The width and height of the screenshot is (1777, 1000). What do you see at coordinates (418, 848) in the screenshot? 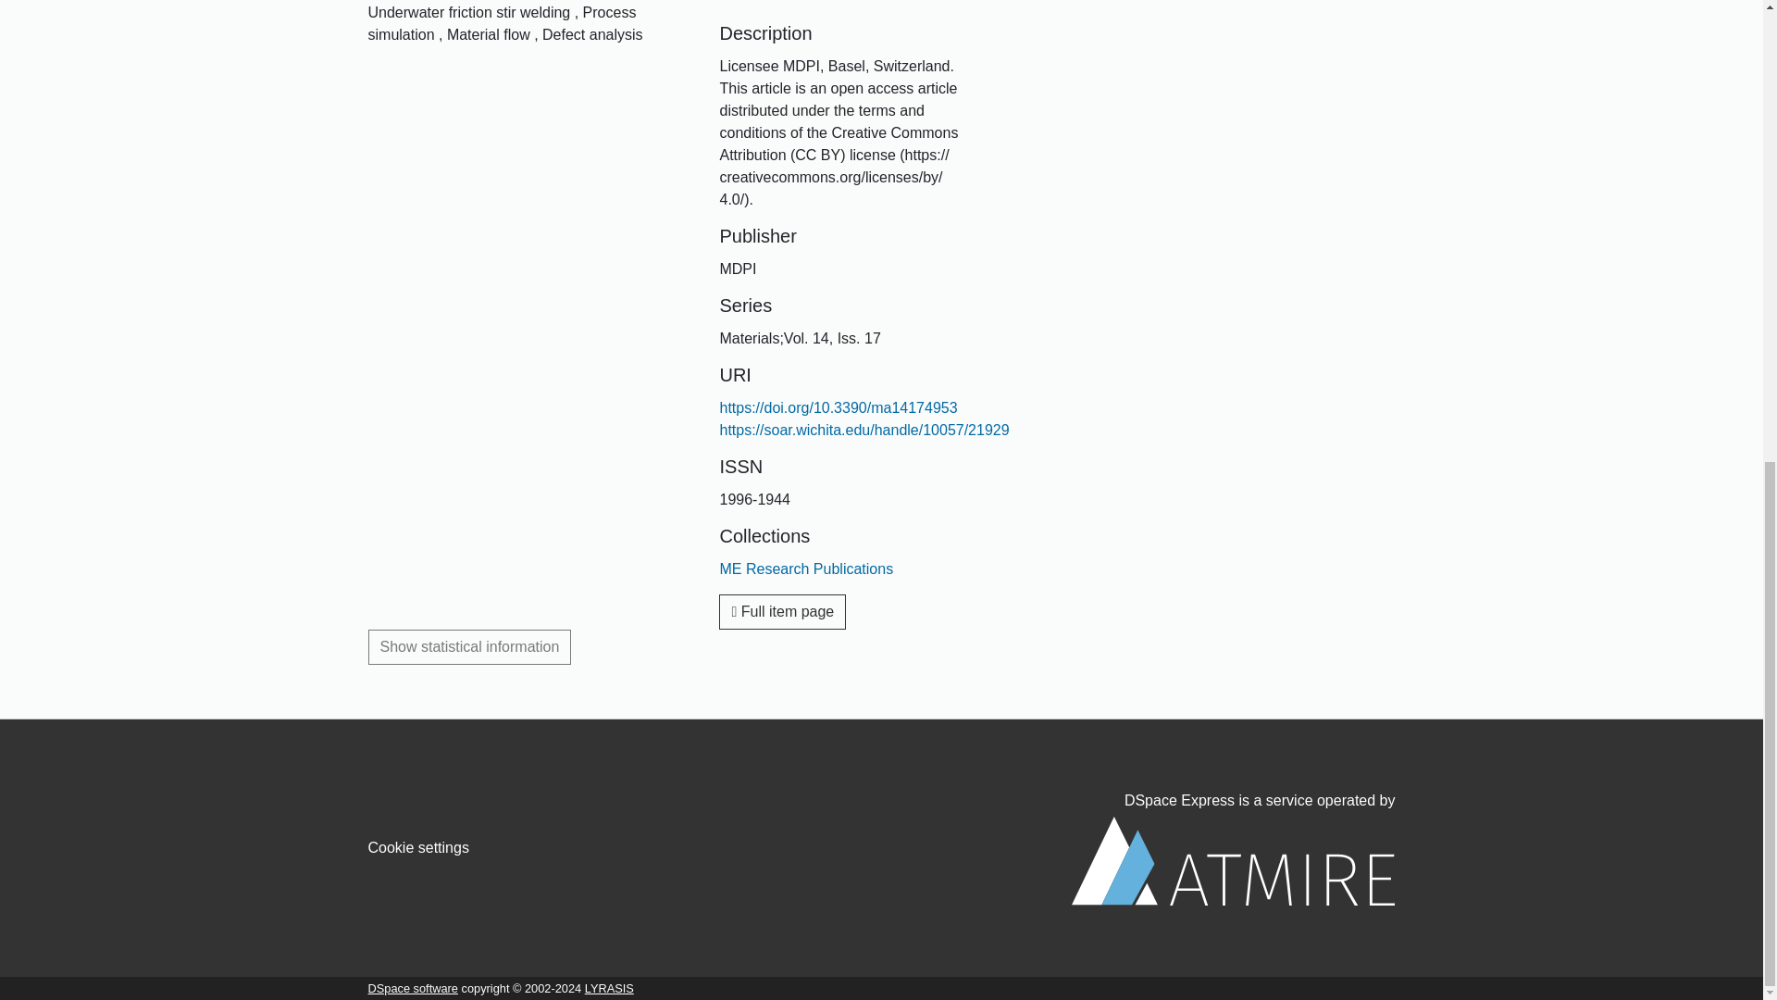
I see `Cookie settings` at bounding box center [418, 848].